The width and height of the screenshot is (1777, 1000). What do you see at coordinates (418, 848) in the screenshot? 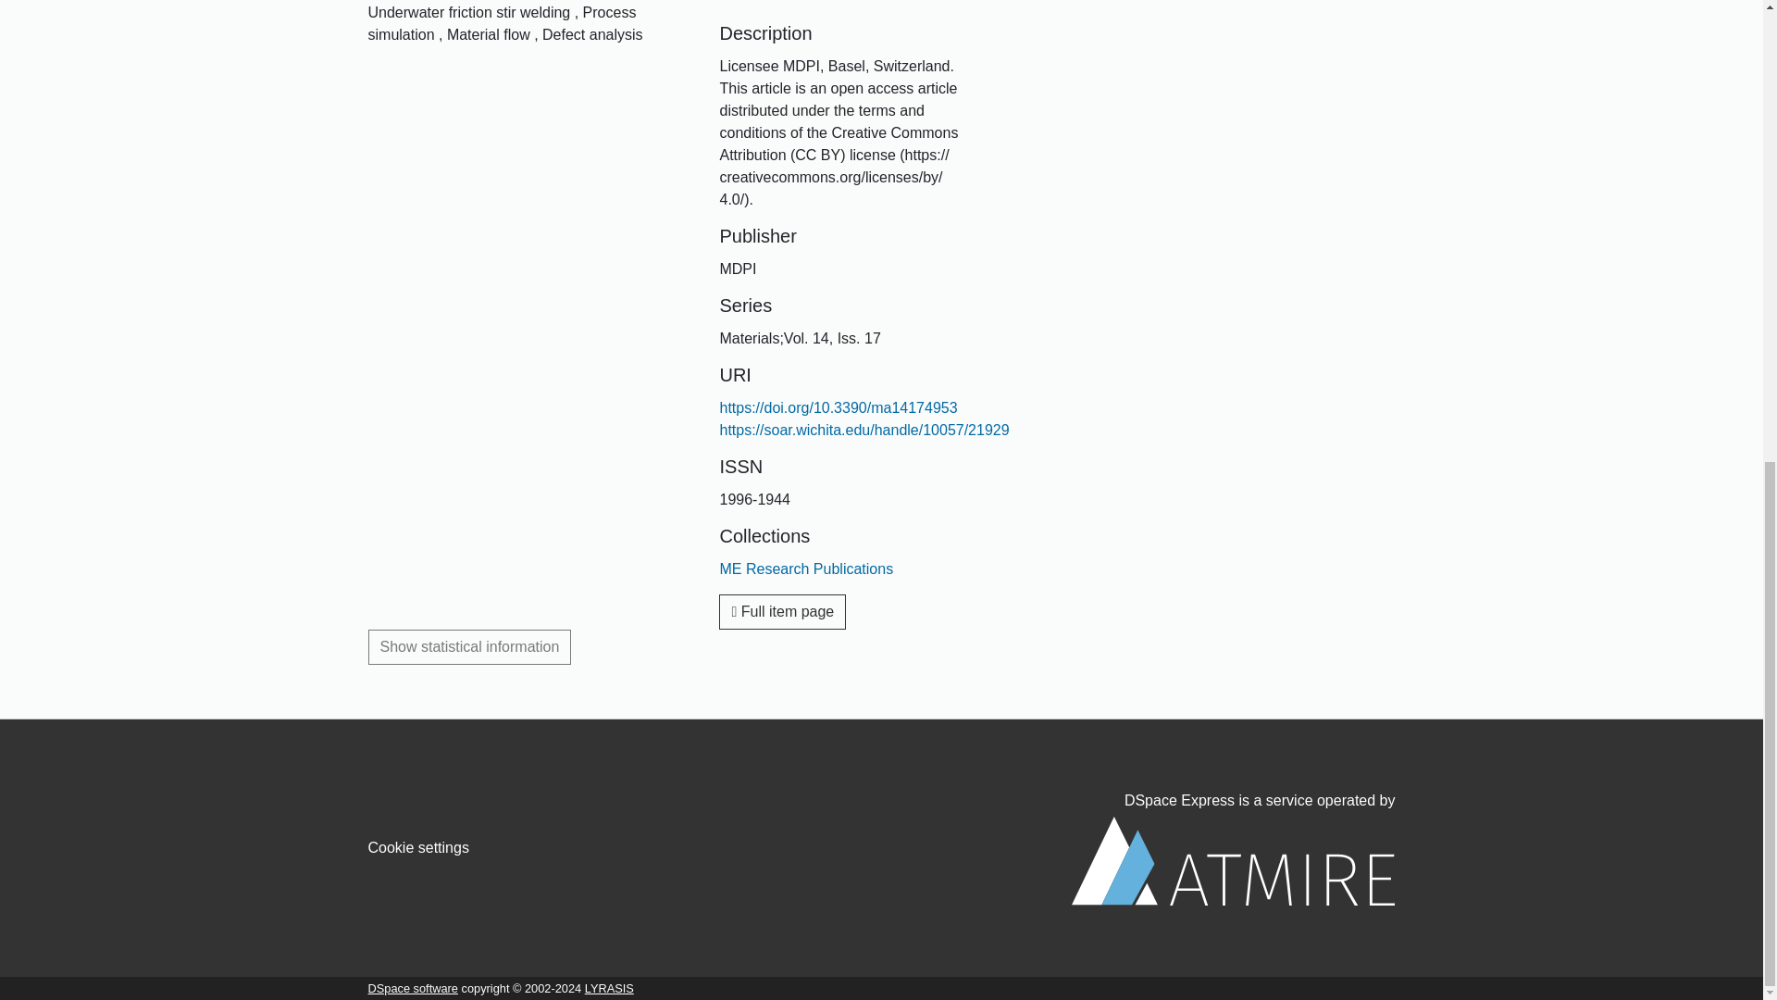
I see `Cookie settings` at bounding box center [418, 848].